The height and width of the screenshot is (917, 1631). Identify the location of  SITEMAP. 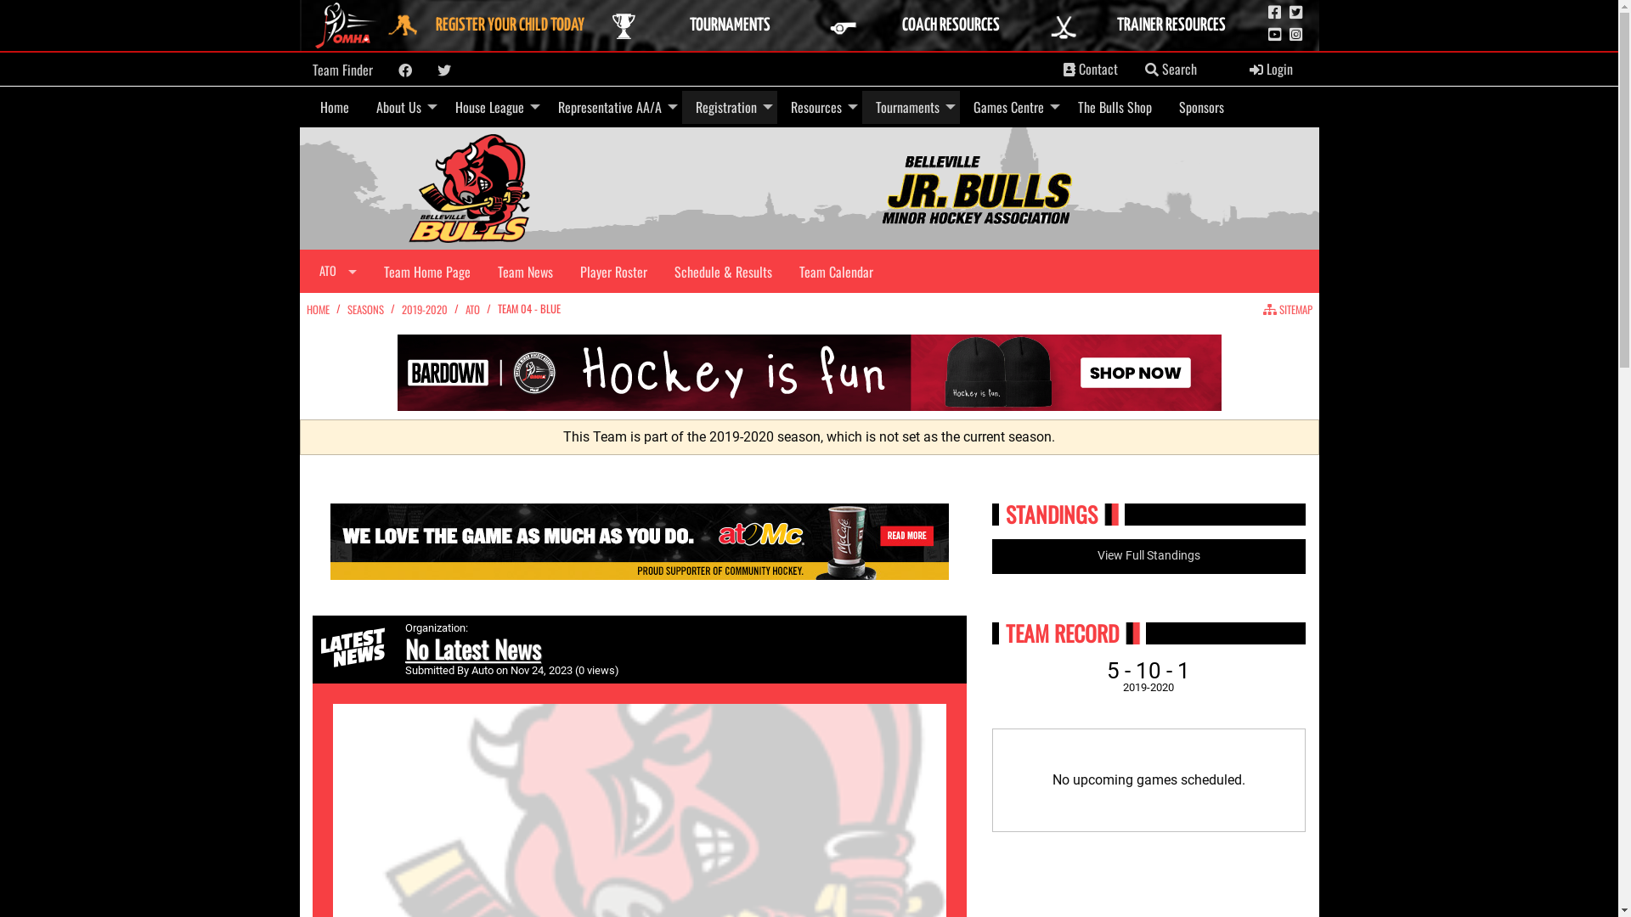
(1287, 309).